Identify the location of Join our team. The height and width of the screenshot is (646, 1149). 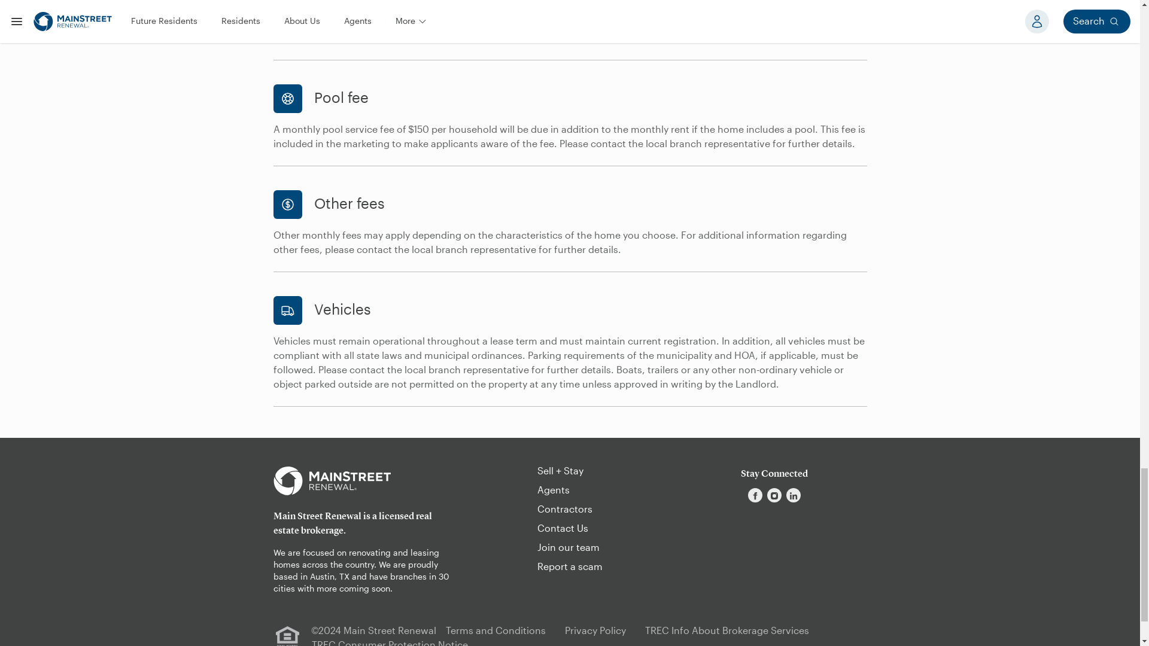
(569, 548).